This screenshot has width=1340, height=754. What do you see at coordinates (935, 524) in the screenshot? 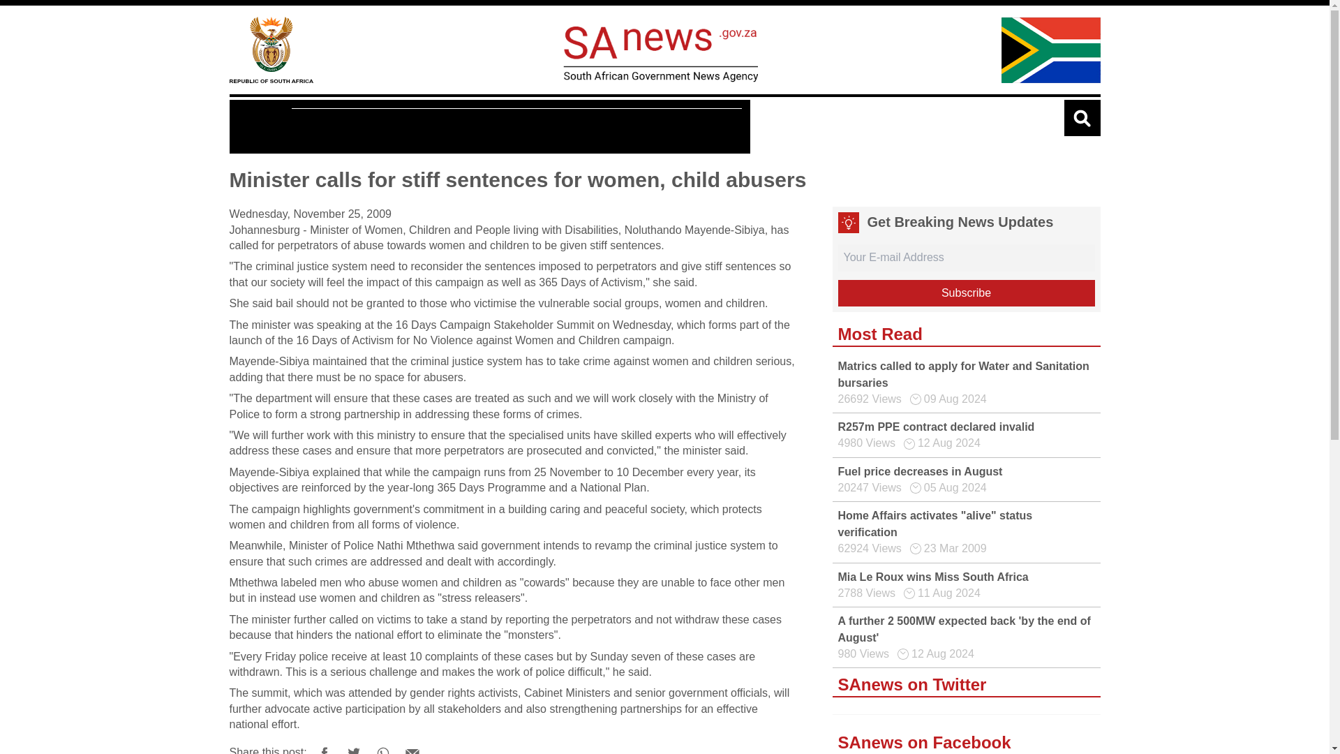
I see `Home Affairs activates "alive" status verification` at bounding box center [935, 524].